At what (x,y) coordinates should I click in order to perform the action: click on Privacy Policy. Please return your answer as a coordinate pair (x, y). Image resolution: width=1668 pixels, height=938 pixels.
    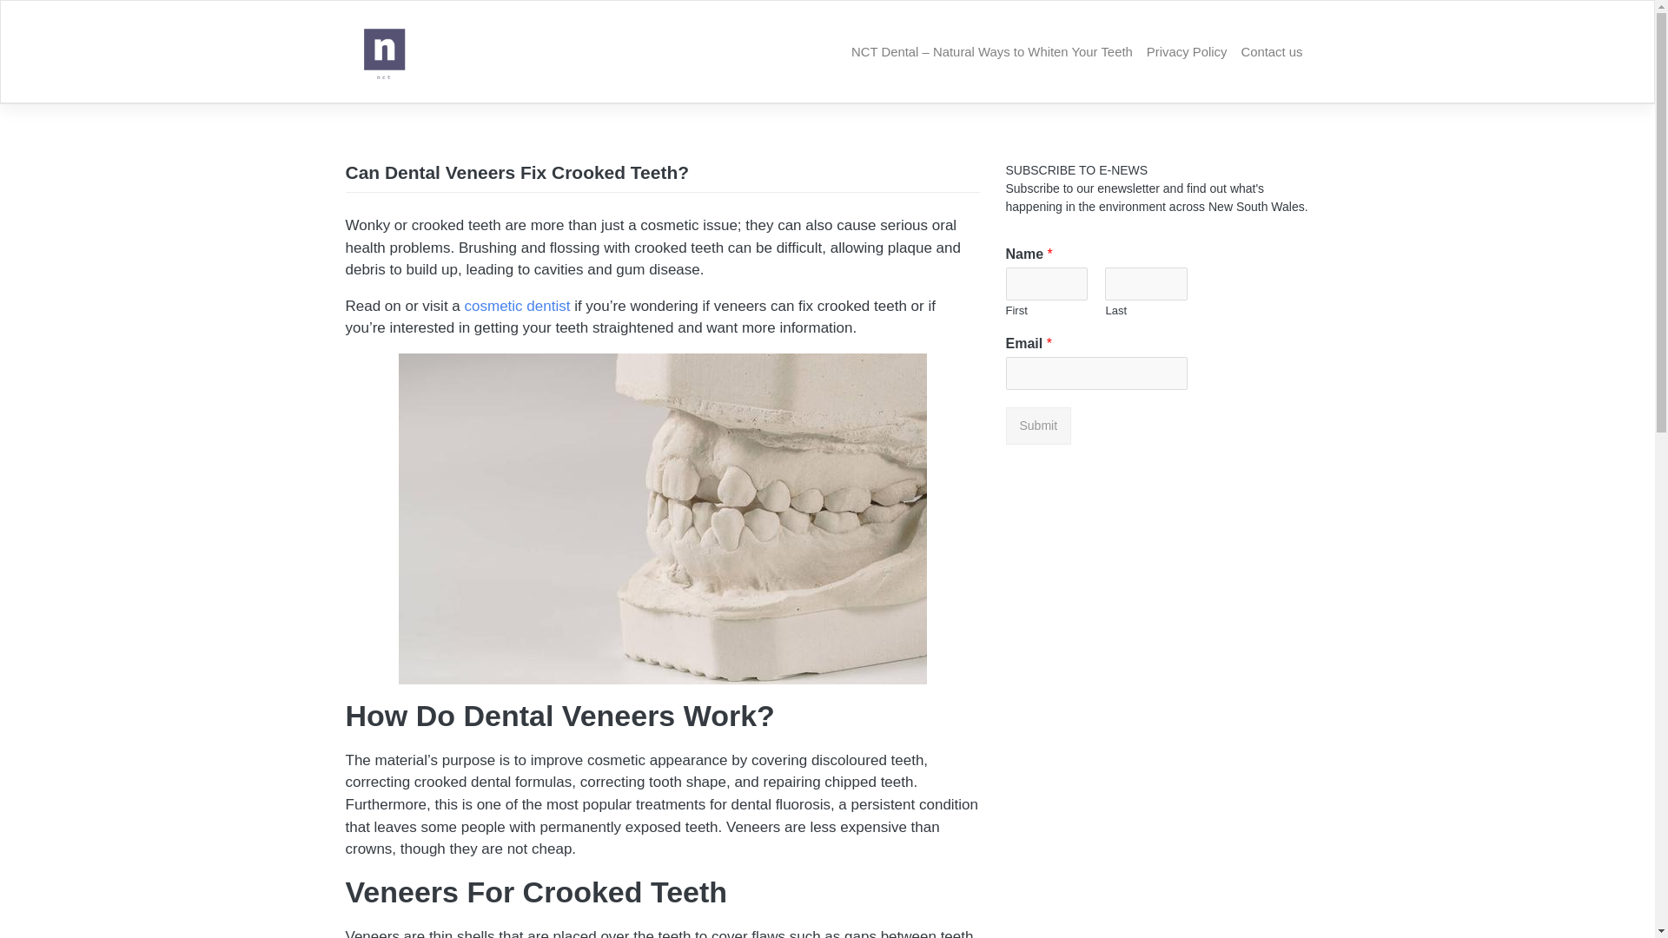
    Looking at the image, I should click on (1187, 52).